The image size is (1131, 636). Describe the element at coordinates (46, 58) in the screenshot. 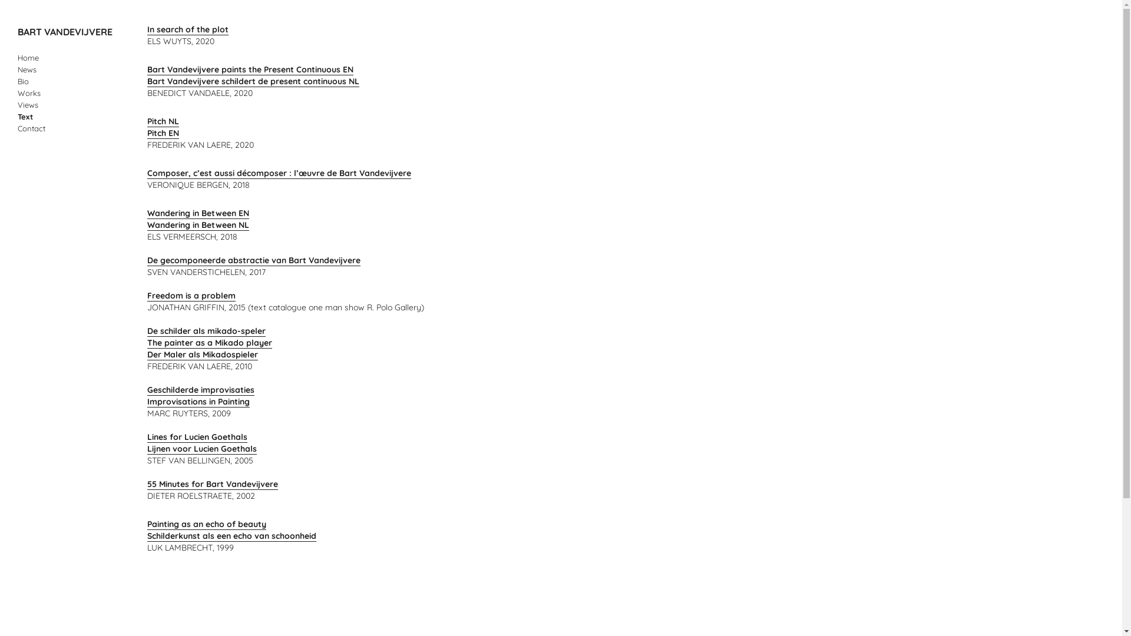

I see `Skip to content` at that location.